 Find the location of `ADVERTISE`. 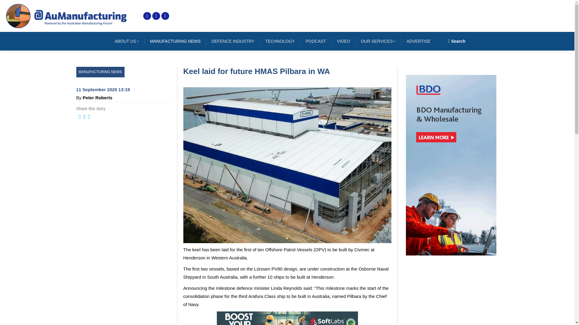

ADVERTISE is located at coordinates (418, 41).